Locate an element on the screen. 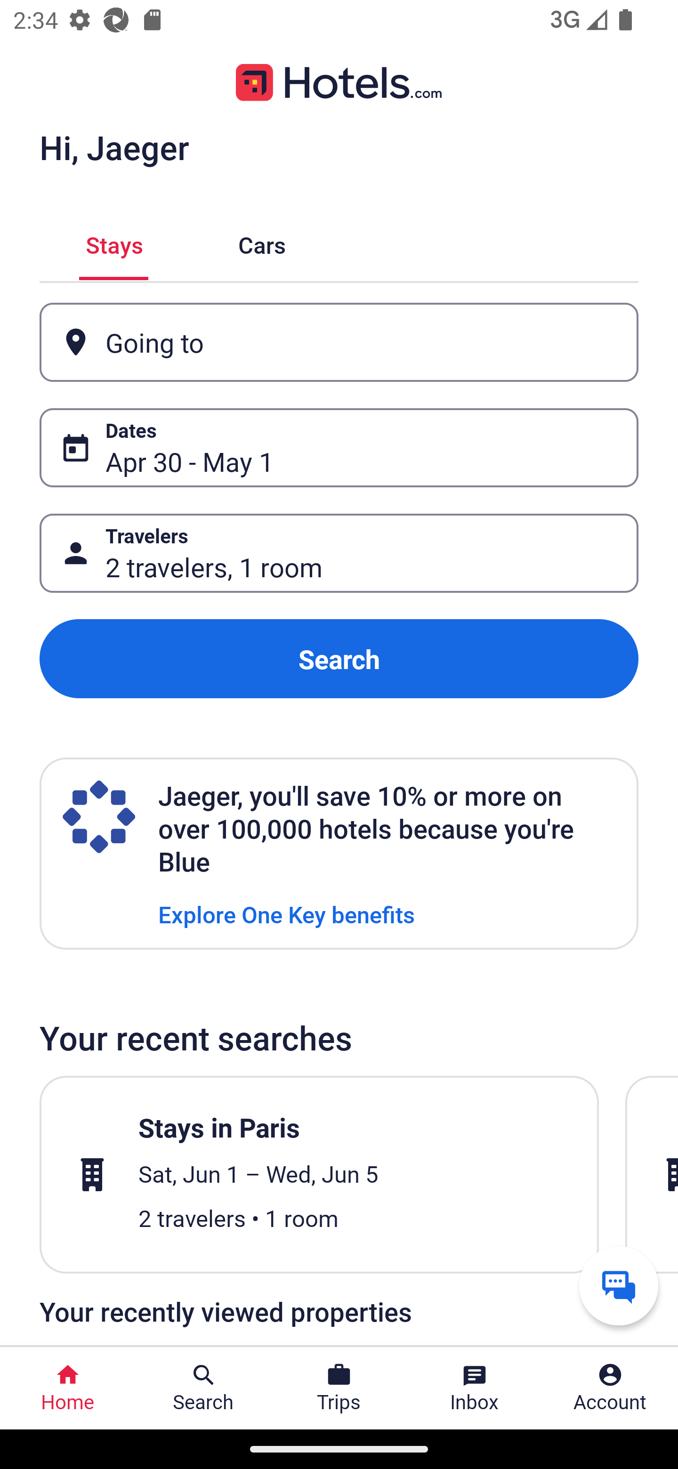 The height and width of the screenshot is (1469, 678). Inbox Inbox Button is located at coordinates (475, 1388).